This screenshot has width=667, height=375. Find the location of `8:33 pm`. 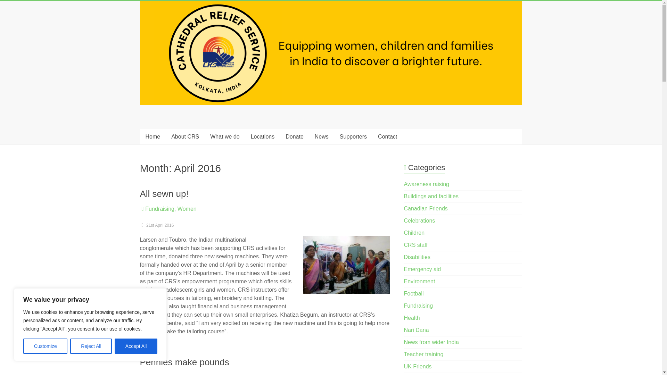

8:33 pm is located at coordinates (156, 225).